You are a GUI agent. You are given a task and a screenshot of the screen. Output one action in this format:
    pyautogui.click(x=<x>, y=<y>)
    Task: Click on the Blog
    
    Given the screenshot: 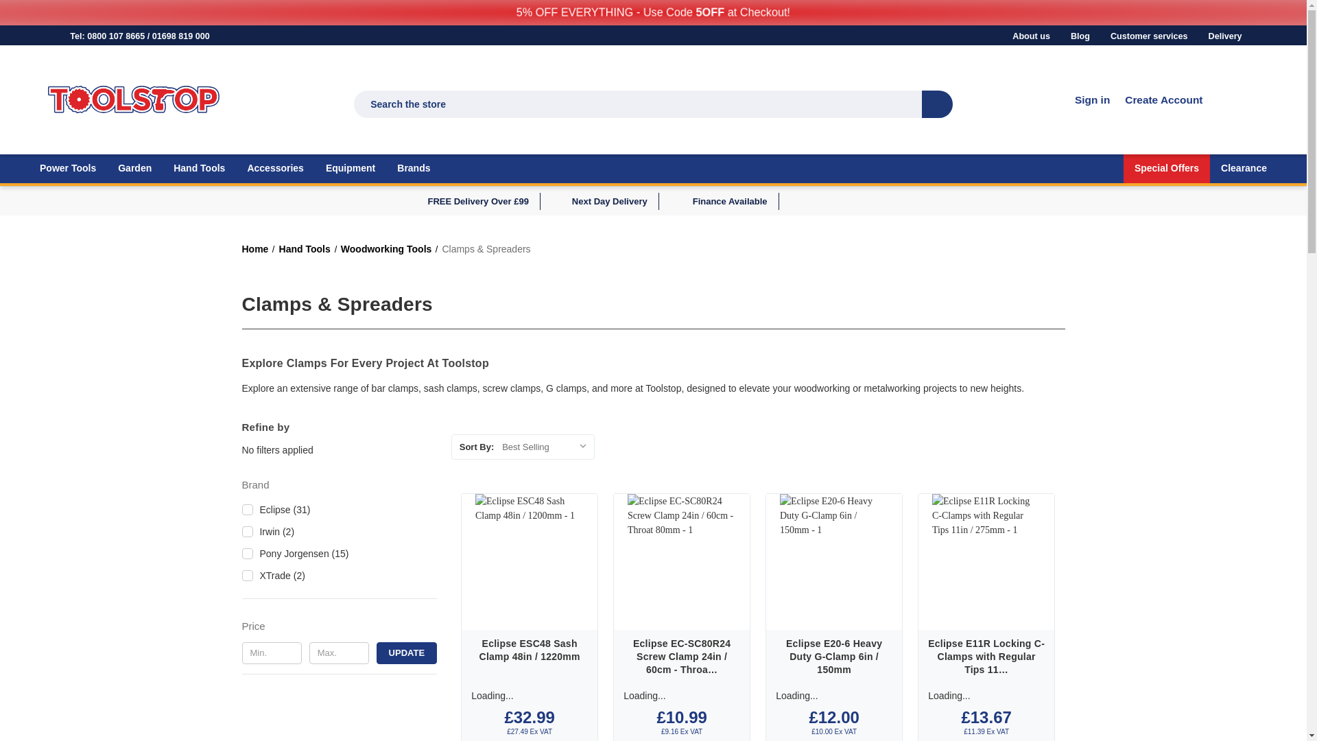 What is the action you would take?
    pyautogui.click(x=1080, y=36)
    